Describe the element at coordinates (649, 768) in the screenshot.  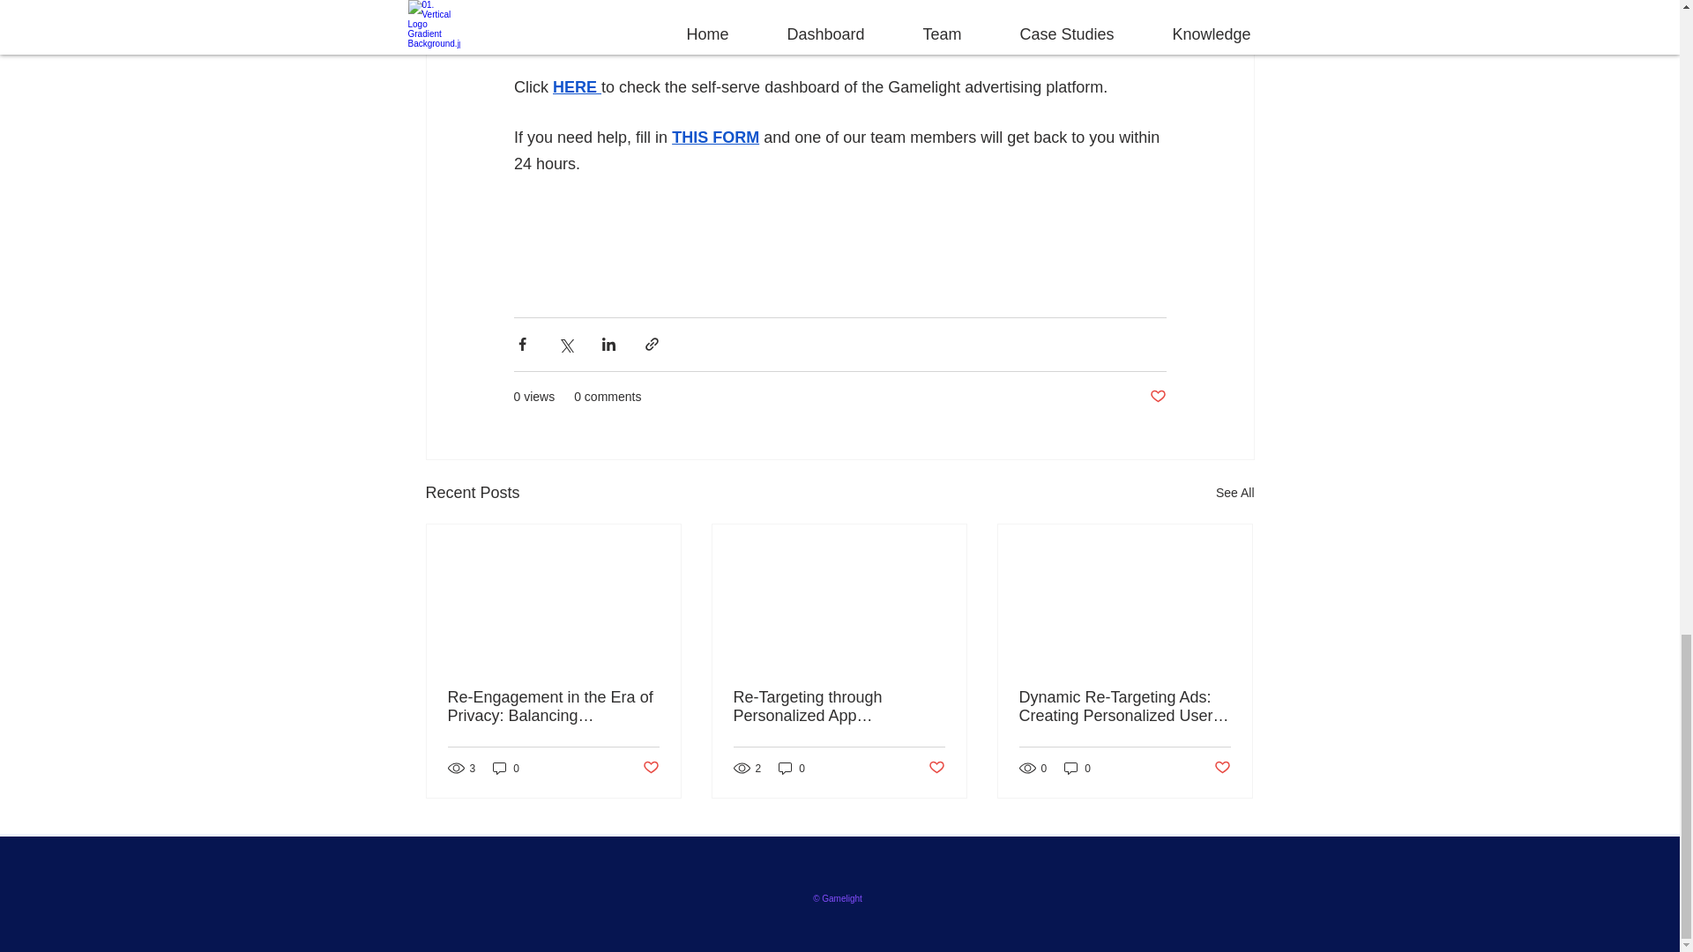
I see `Post not marked as liked` at that location.